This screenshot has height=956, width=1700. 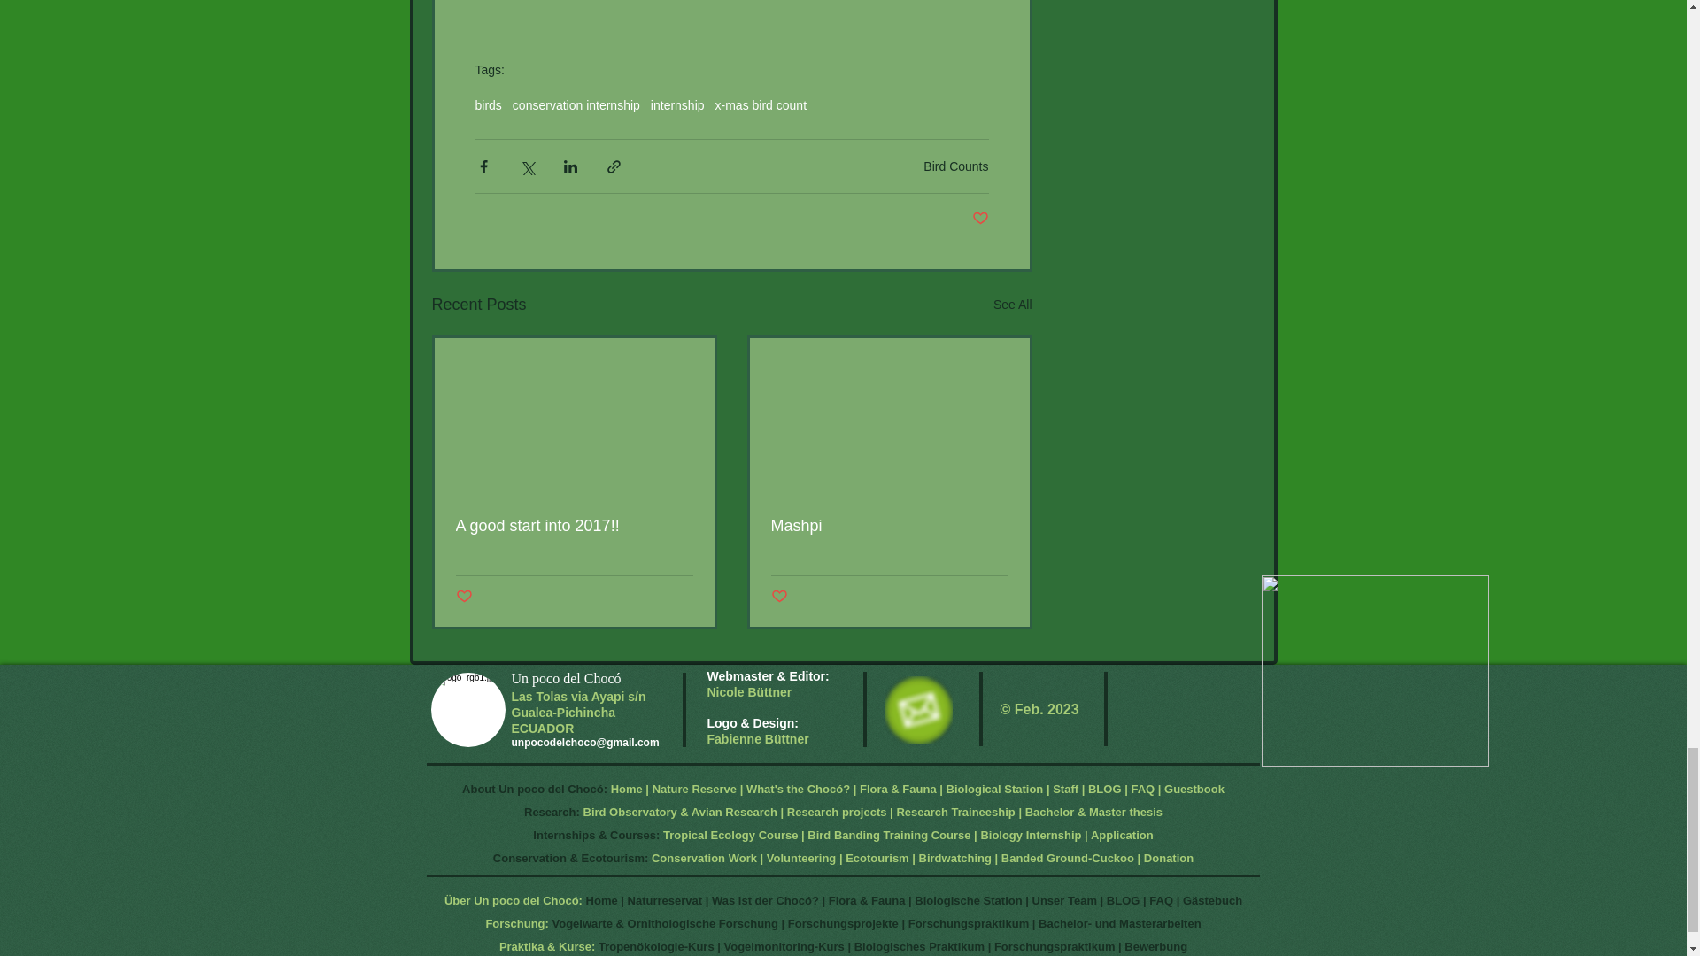 I want to click on Post not marked as liked, so click(x=777, y=597).